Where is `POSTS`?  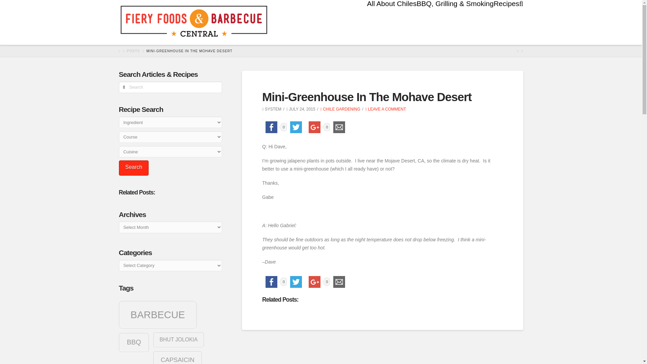 POSTS is located at coordinates (133, 51).